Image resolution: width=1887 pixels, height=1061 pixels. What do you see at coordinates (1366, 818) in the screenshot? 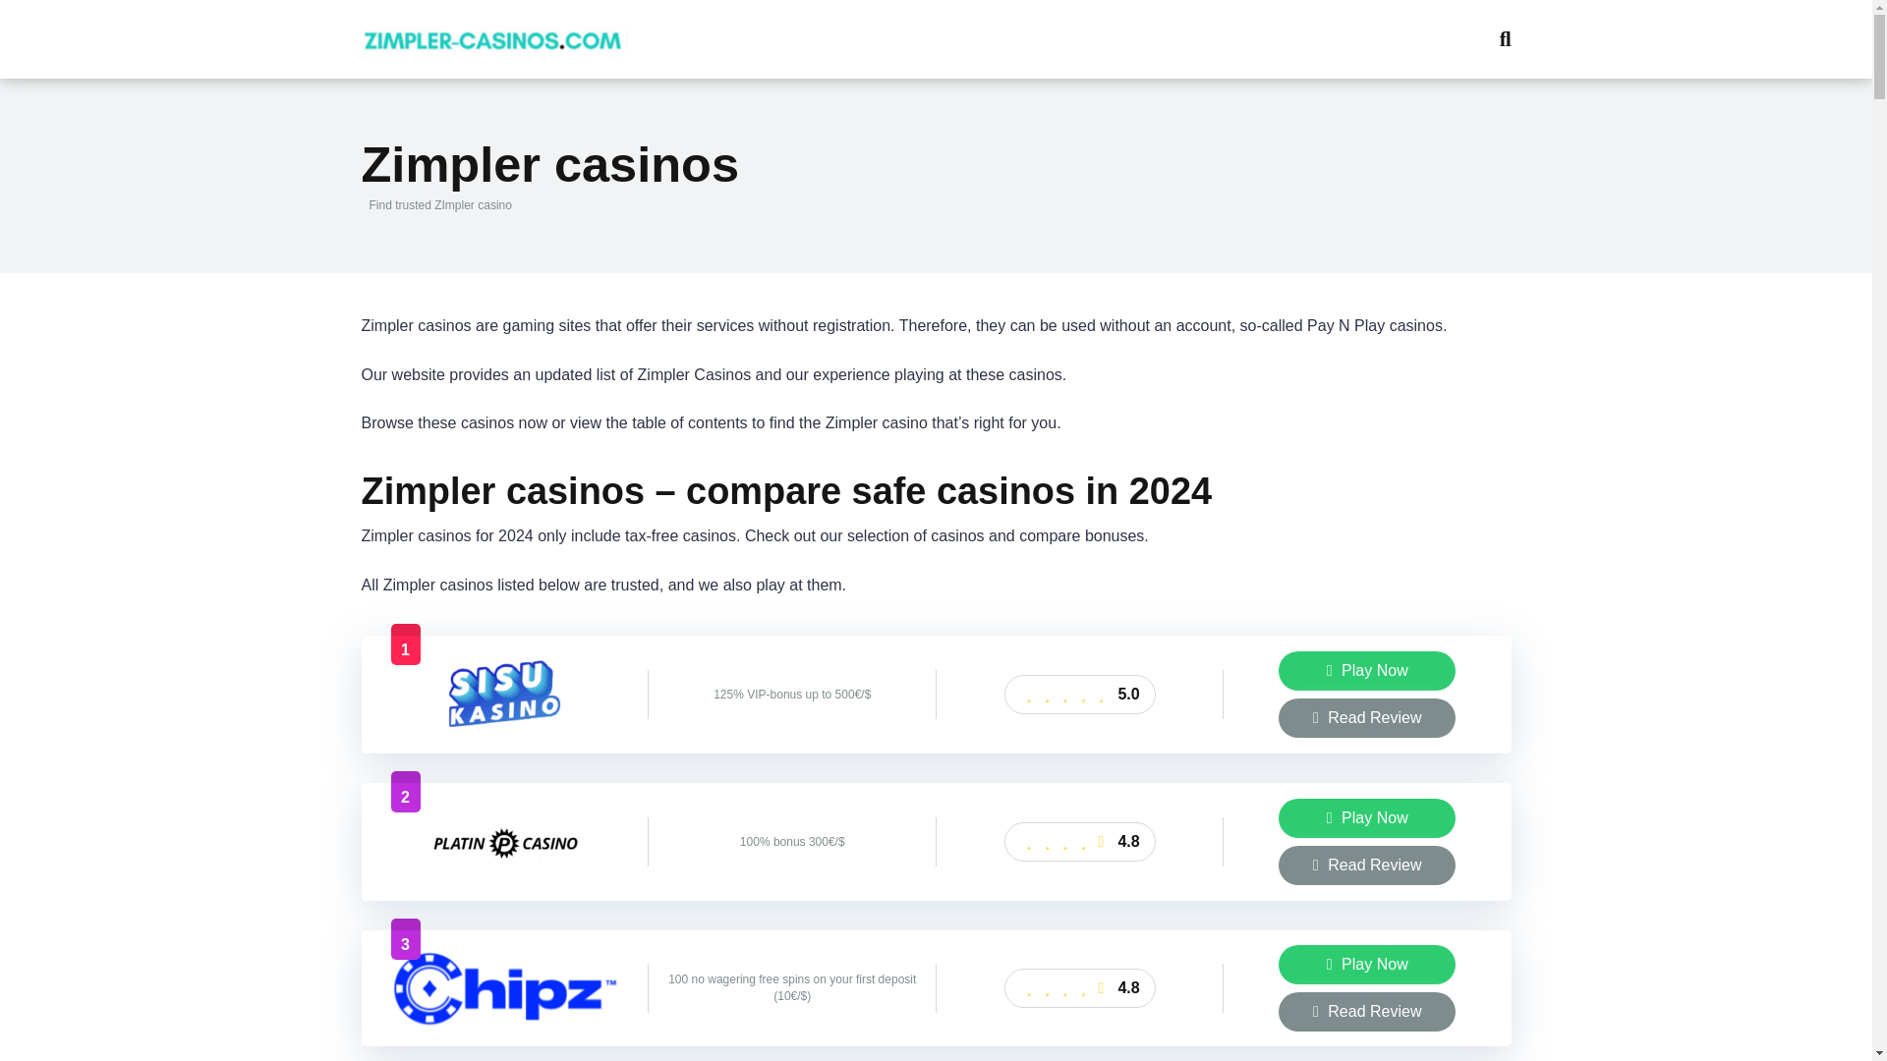
I see `Play Now` at bounding box center [1366, 818].